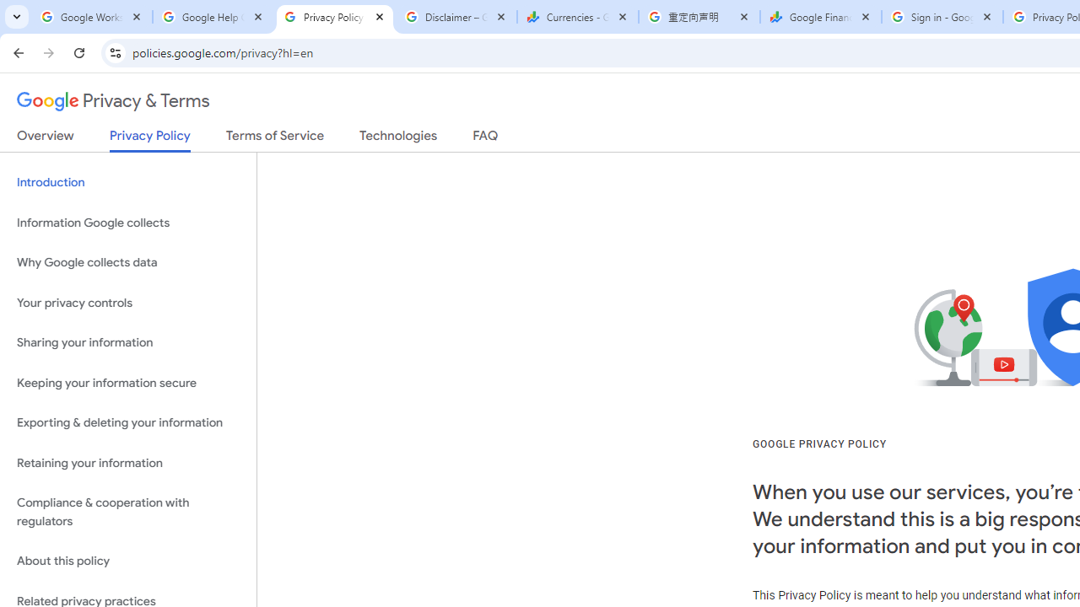  Describe the element at coordinates (128, 561) in the screenshot. I see `About this policy` at that location.